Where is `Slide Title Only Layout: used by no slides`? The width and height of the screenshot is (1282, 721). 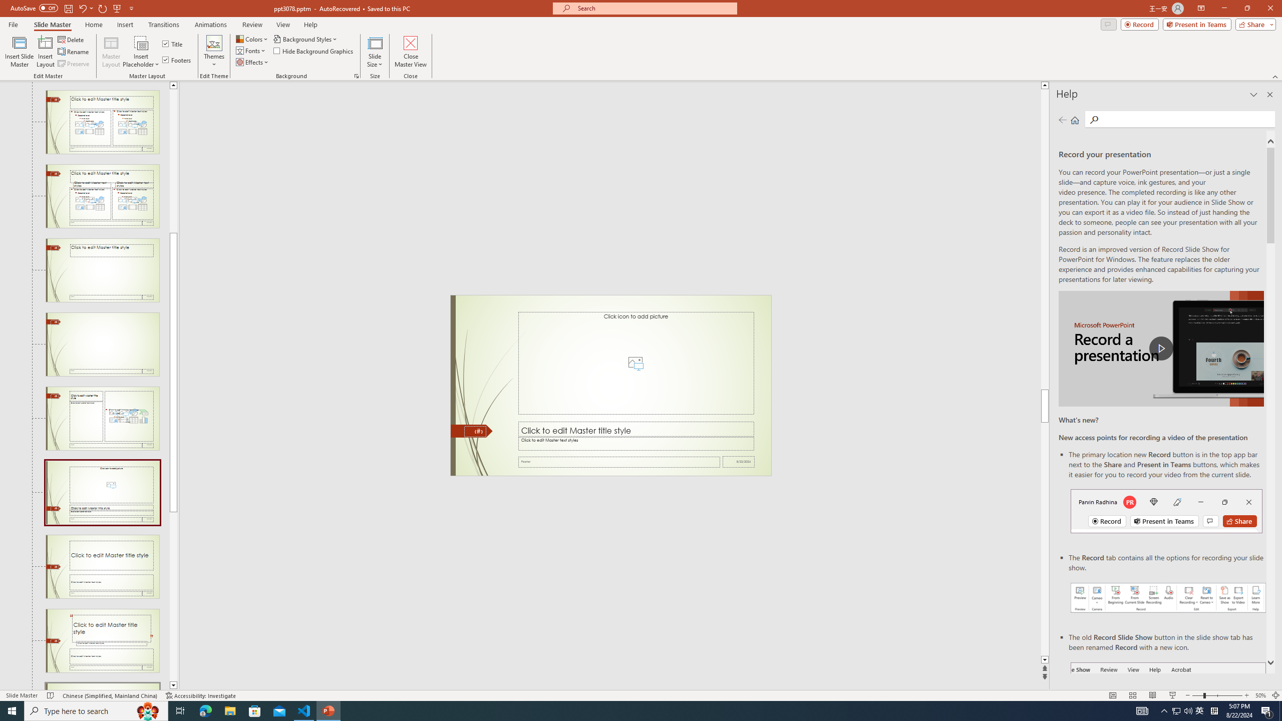 Slide Title Only Layout: used by no slides is located at coordinates (102, 270).